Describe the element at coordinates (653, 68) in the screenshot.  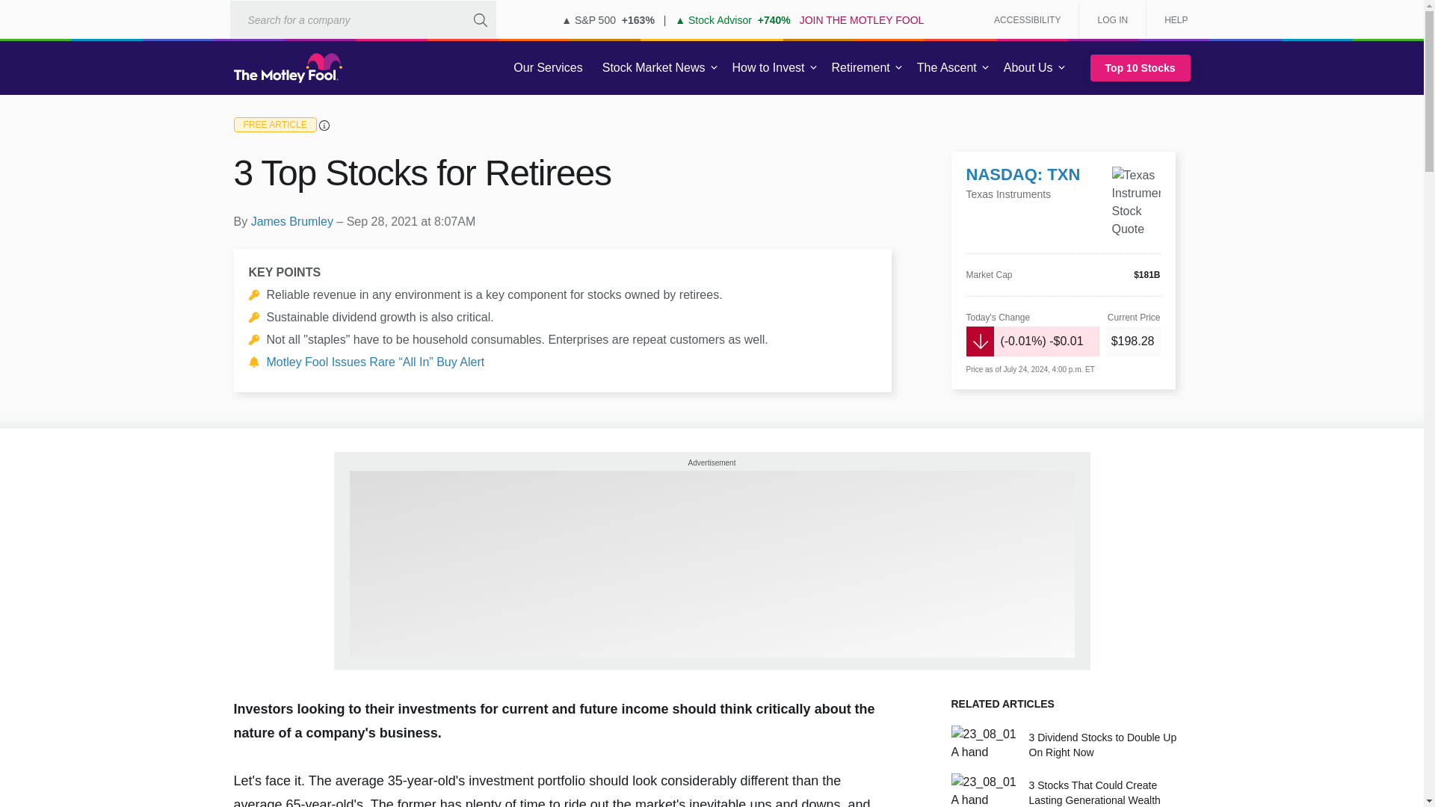
I see `Stock Market News` at that location.